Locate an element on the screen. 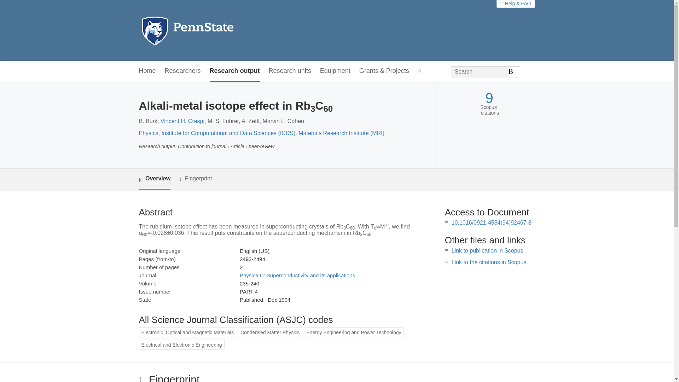  Researchers is located at coordinates (183, 71).